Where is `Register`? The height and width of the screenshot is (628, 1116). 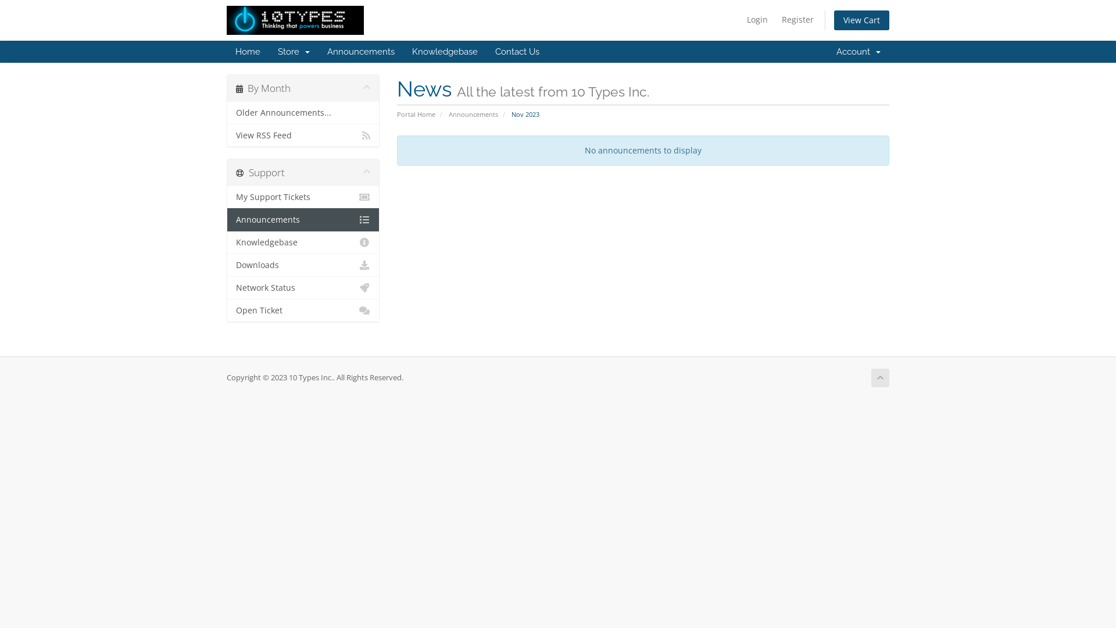 Register is located at coordinates (797, 20).